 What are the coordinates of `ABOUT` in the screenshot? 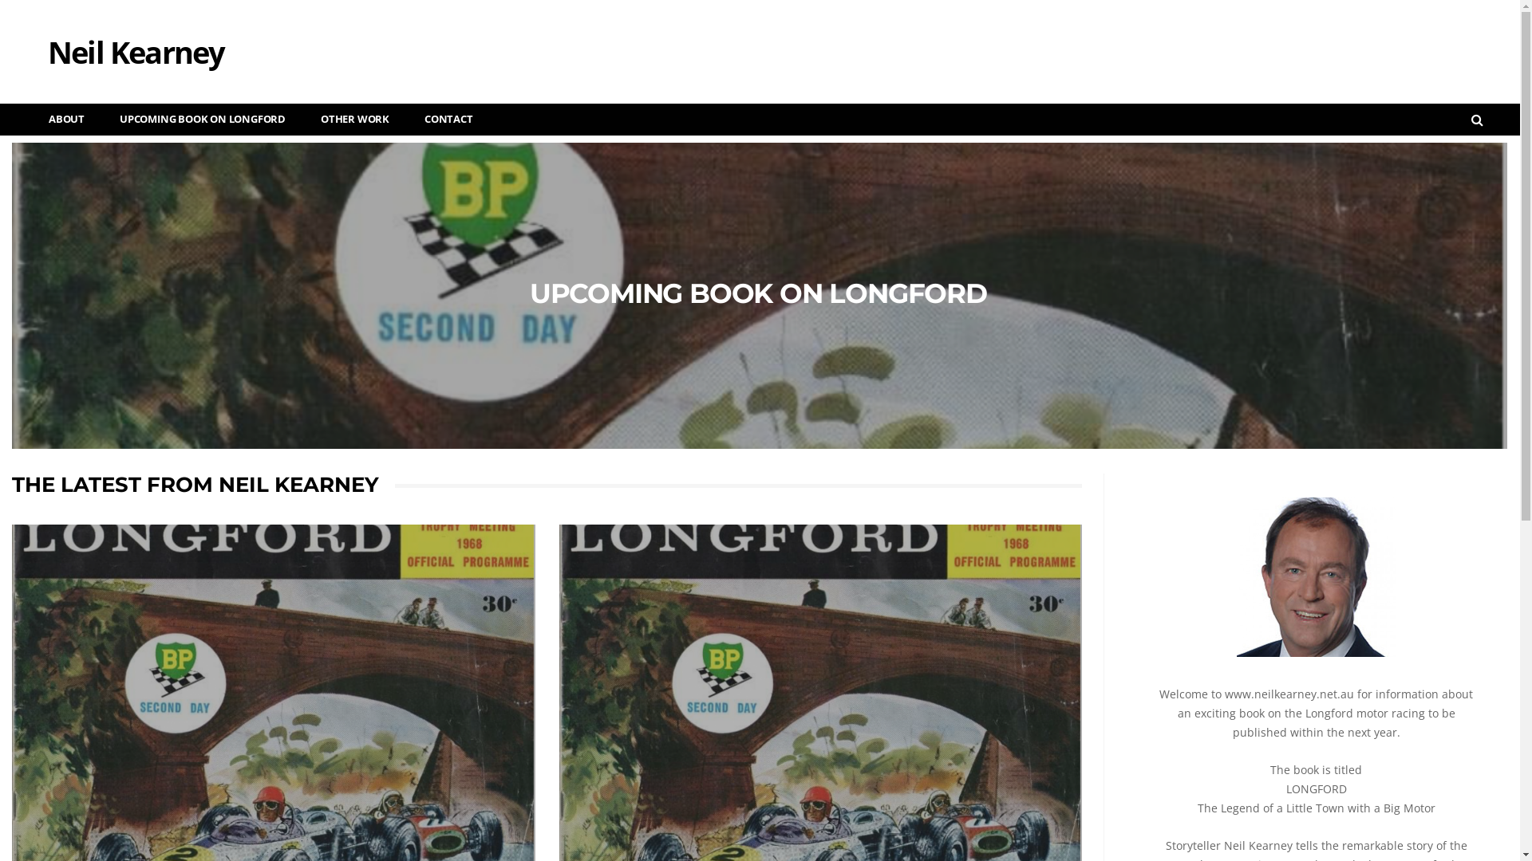 It's located at (61, 120).